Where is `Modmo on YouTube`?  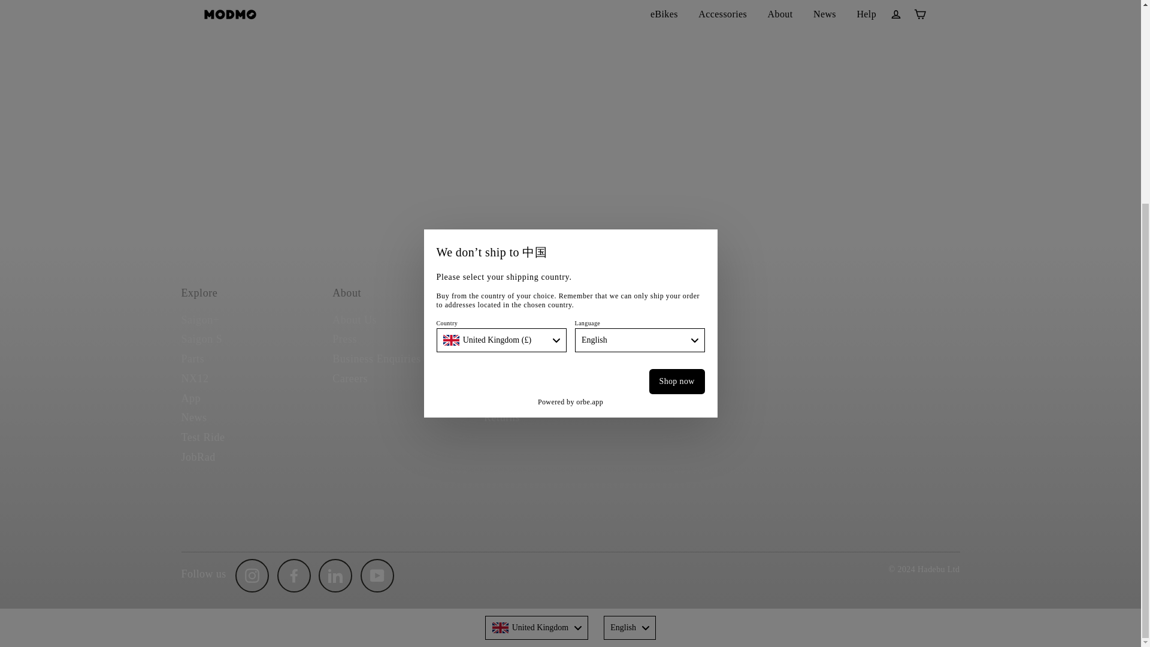 Modmo on YouTube is located at coordinates (377, 576).